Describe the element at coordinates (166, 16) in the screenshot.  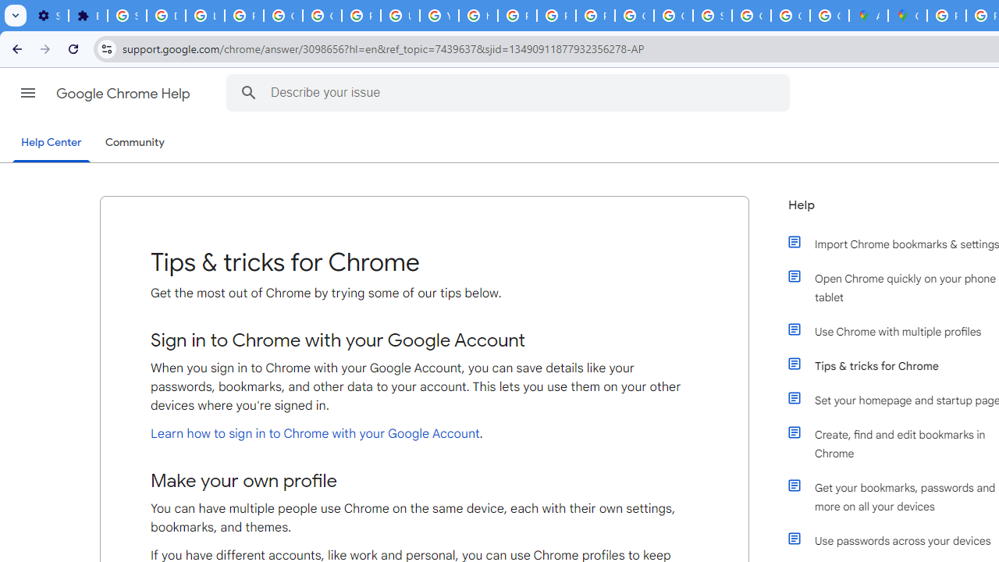
I see `Delete photos & videos - Computer - Google Photos Help` at that location.